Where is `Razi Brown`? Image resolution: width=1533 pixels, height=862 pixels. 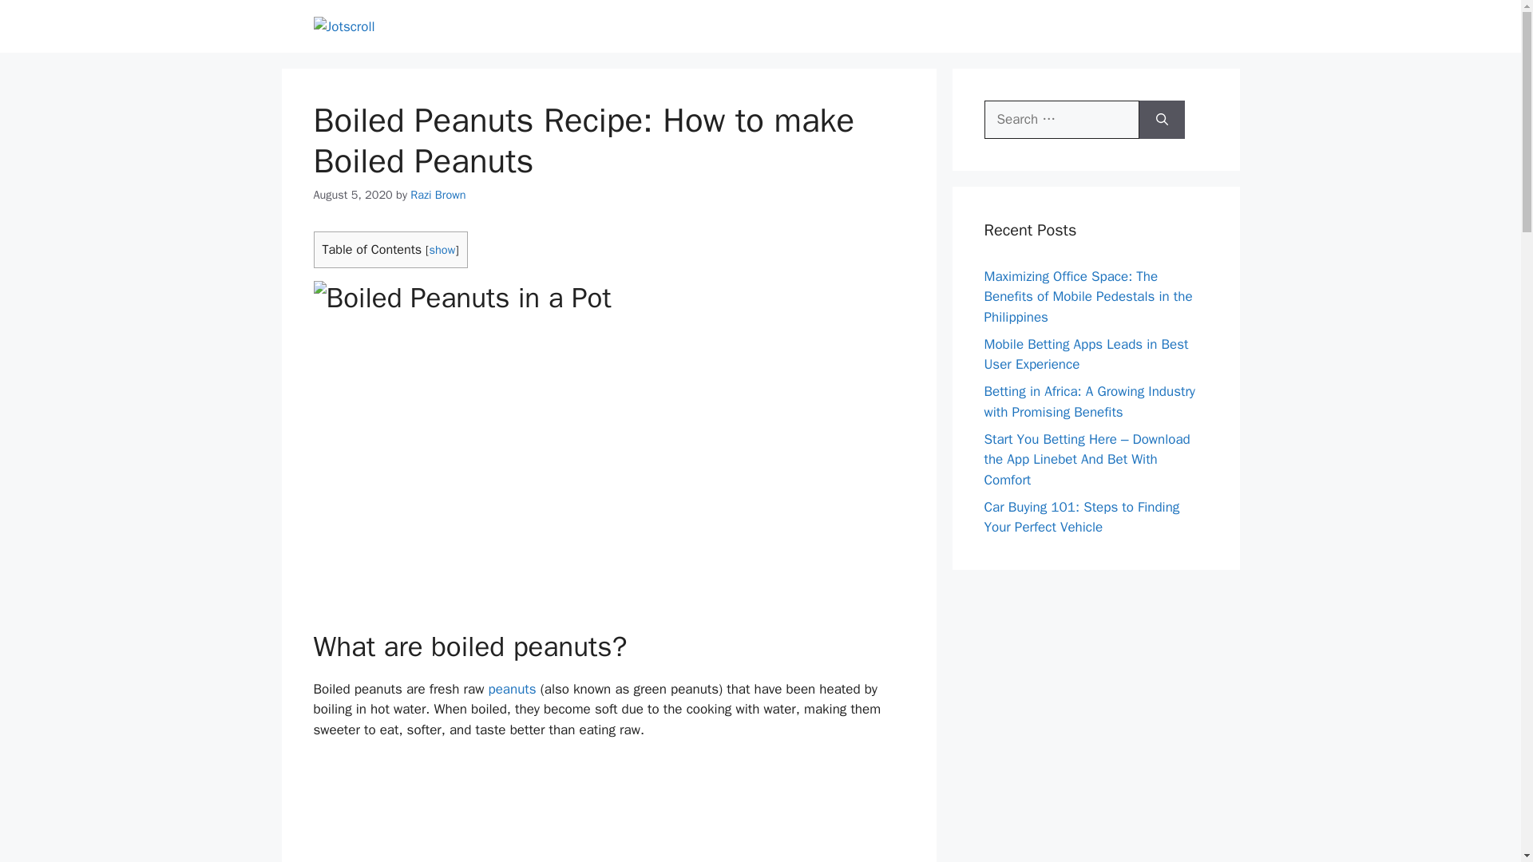 Razi Brown is located at coordinates (438, 195).